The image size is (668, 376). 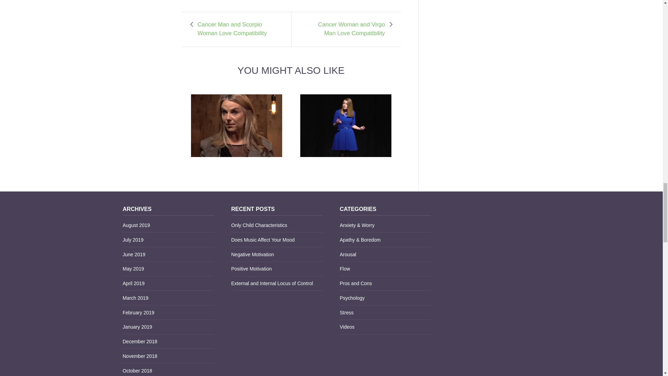 What do you see at coordinates (235, 29) in the screenshot?
I see `Previous` at bounding box center [235, 29].